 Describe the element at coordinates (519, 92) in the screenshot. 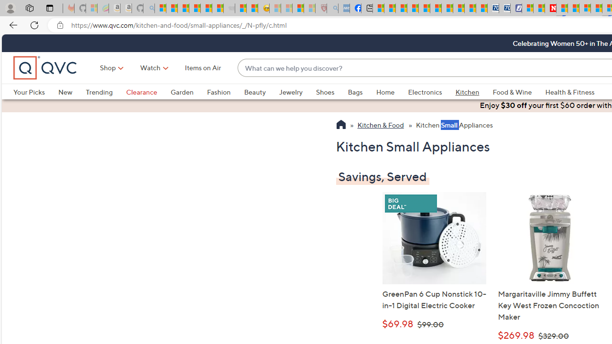

I see `Food & Wine` at that location.